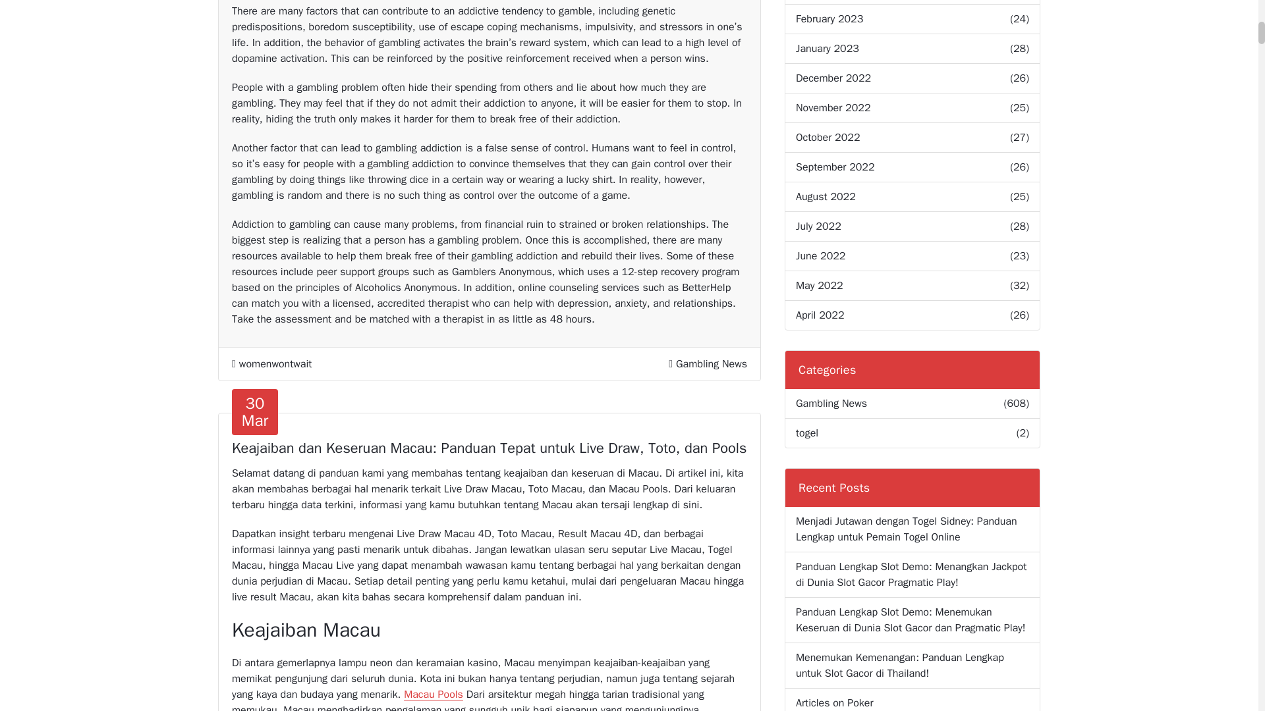 The width and height of the screenshot is (1265, 711). What do you see at coordinates (712, 363) in the screenshot?
I see `Gambling News` at bounding box center [712, 363].